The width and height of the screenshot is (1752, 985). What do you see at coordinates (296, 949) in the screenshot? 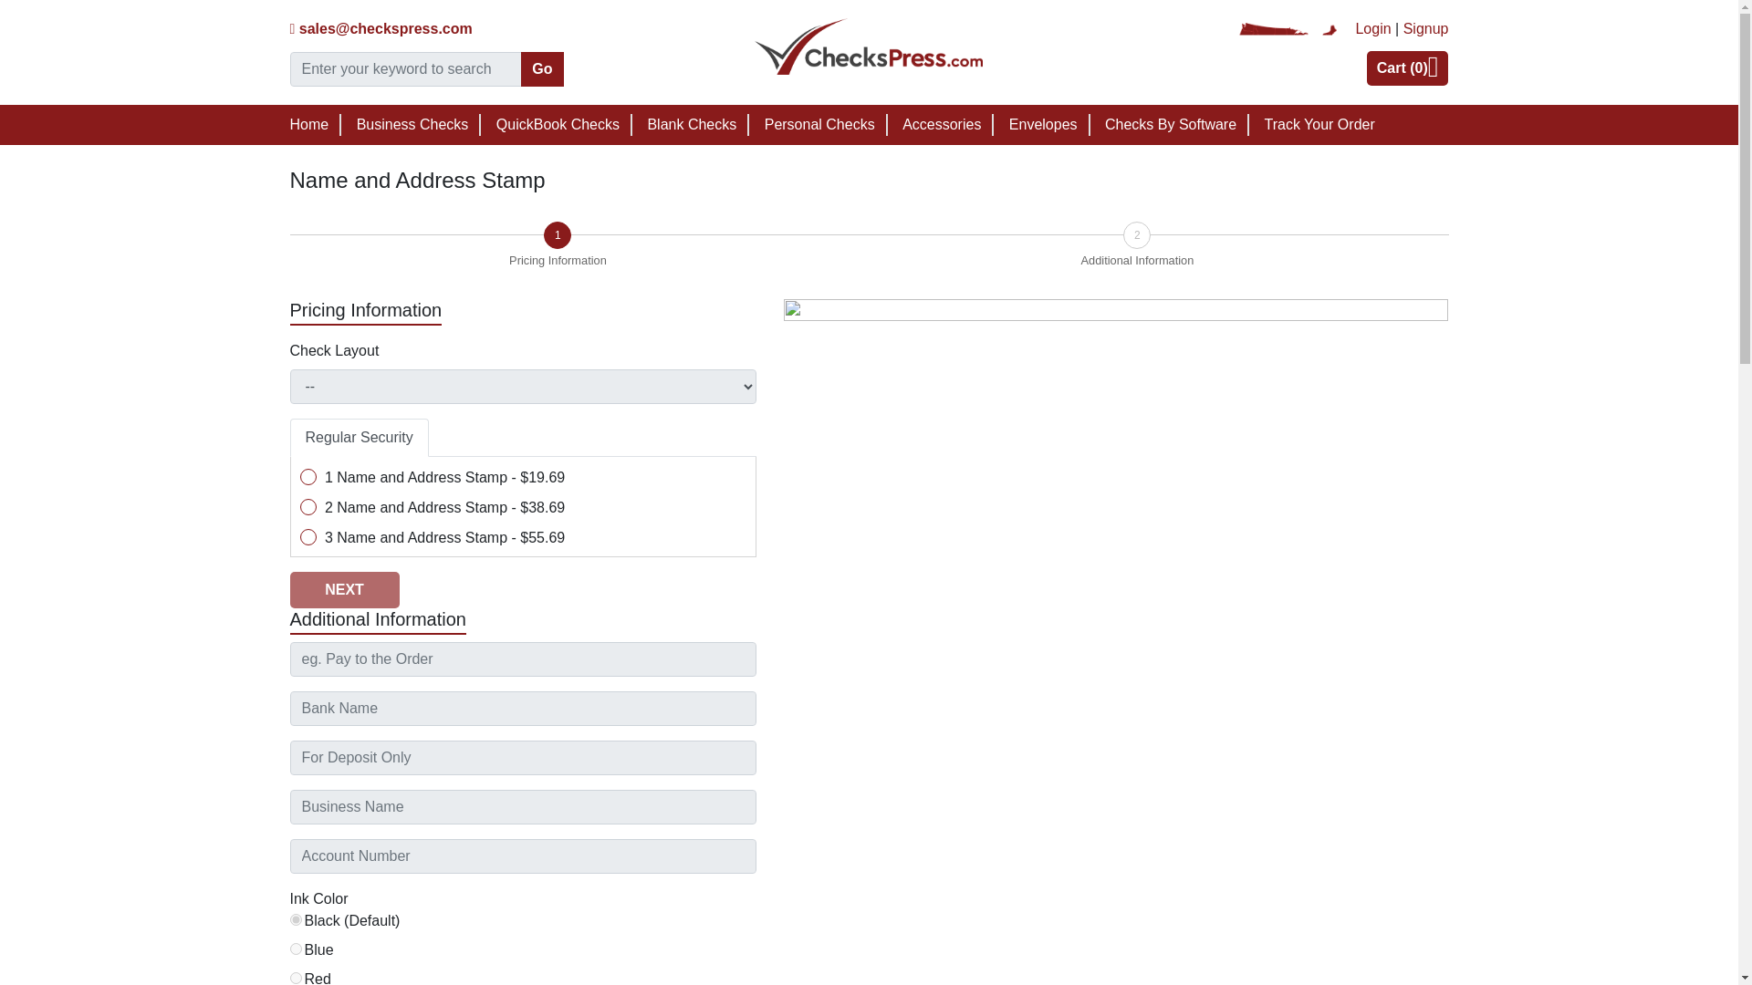
I see `blue` at bounding box center [296, 949].